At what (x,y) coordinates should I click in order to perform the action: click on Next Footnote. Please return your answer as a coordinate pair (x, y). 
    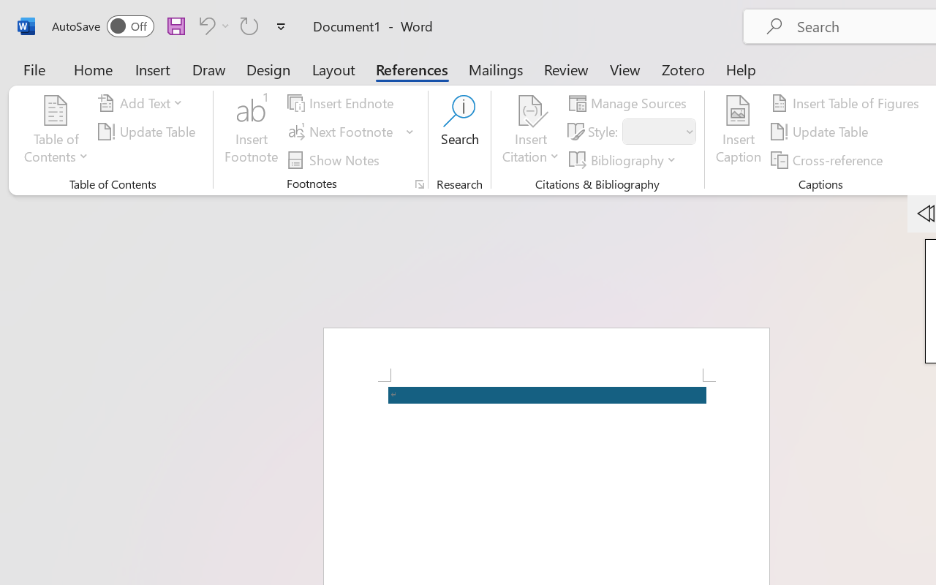
    Looking at the image, I should click on (342, 132).